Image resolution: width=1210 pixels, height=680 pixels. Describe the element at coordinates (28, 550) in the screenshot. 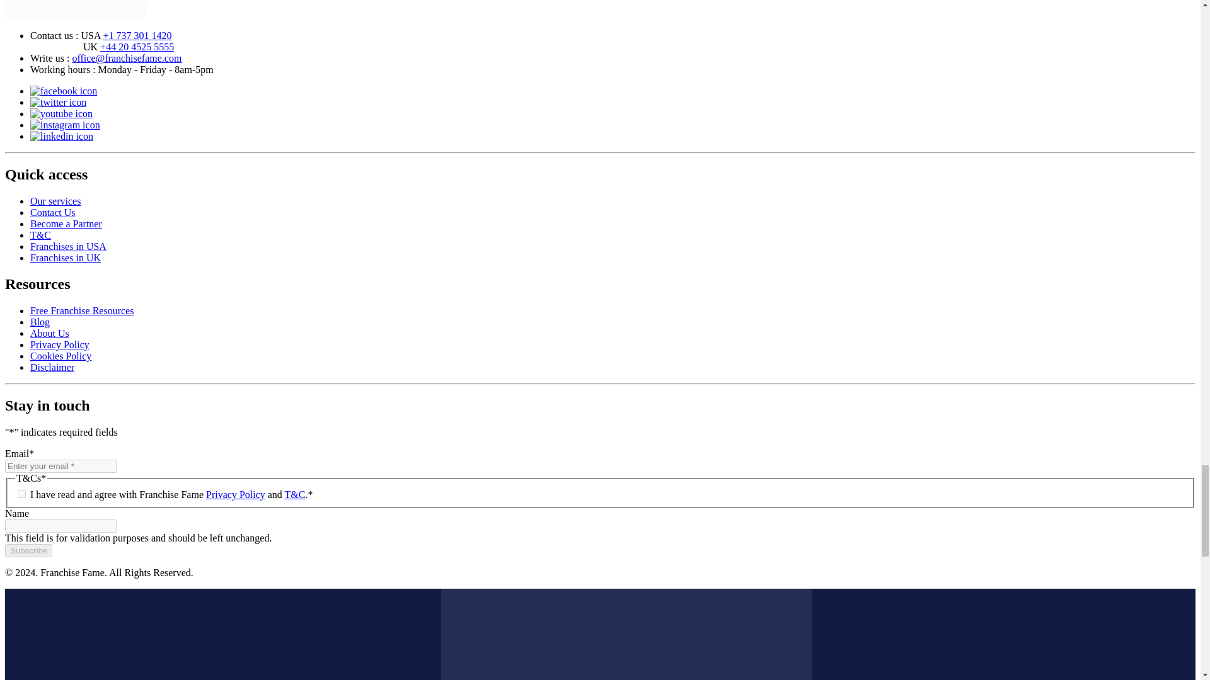

I see `Subscribe` at that location.